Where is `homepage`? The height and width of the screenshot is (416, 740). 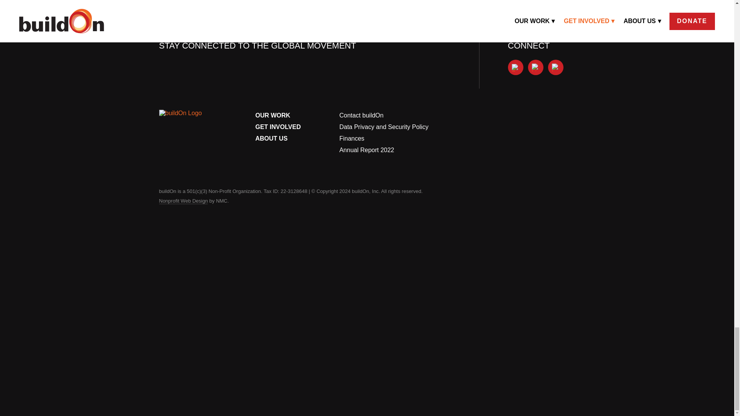 homepage is located at coordinates (188, 118).